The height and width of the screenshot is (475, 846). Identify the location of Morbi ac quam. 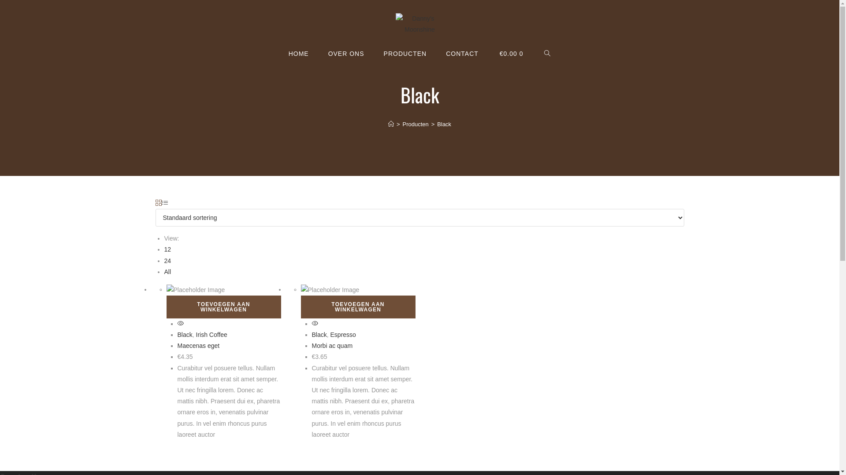
(332, 346).